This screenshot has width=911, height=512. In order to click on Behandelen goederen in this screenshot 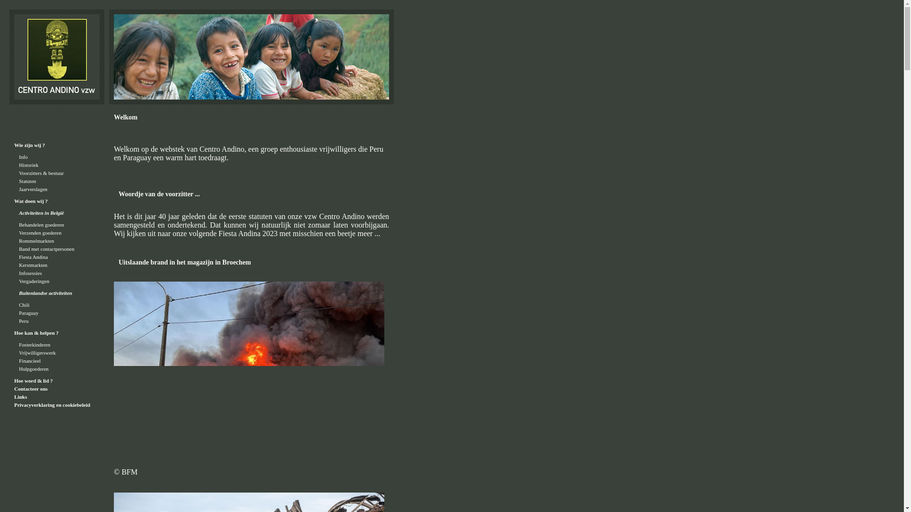, I will do `click(42, 225)`.